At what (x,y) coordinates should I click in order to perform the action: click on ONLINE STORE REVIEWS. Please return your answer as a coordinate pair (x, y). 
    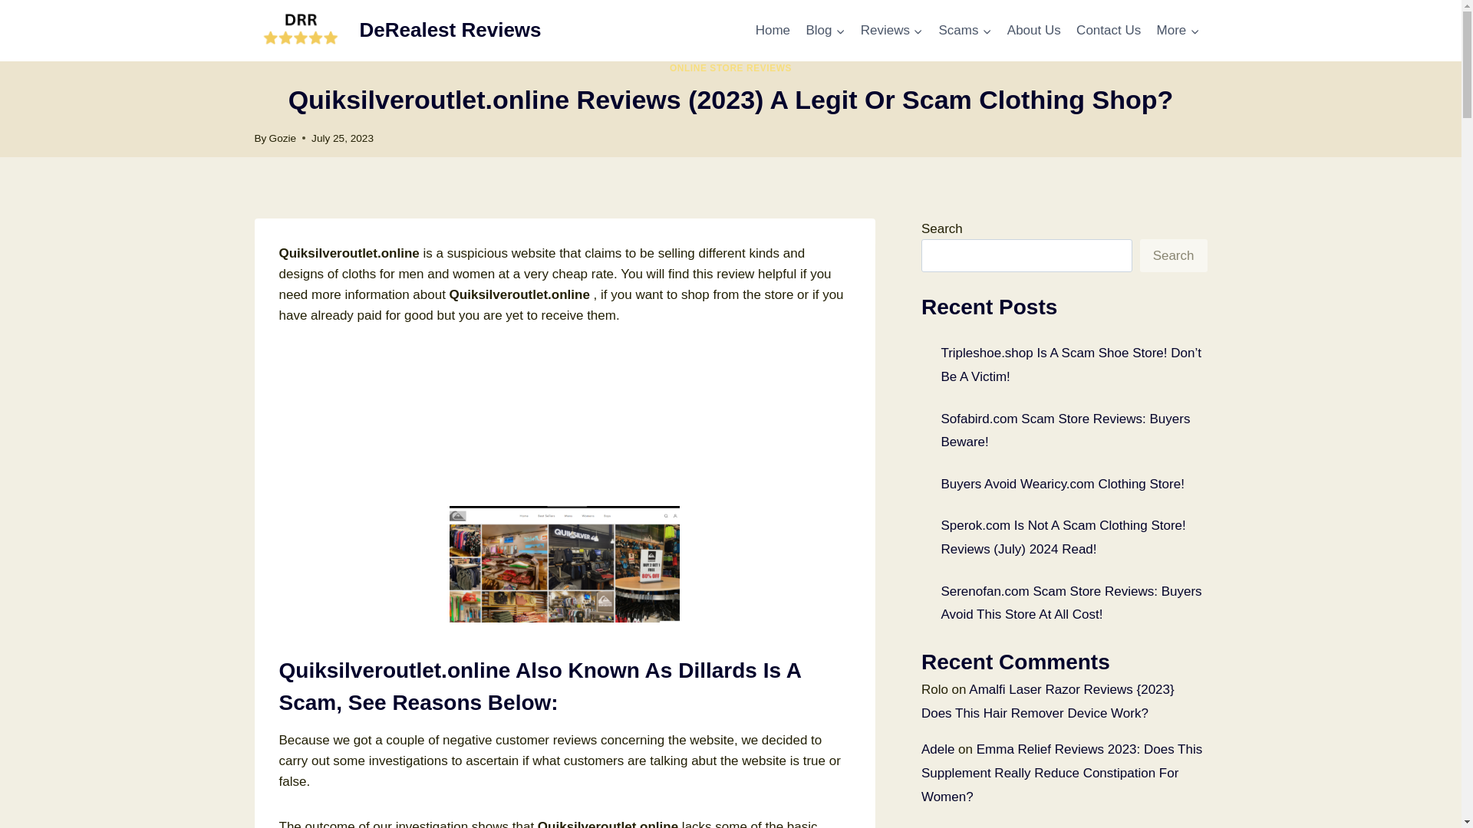
    Looking at the image, I should click on (730, 68).